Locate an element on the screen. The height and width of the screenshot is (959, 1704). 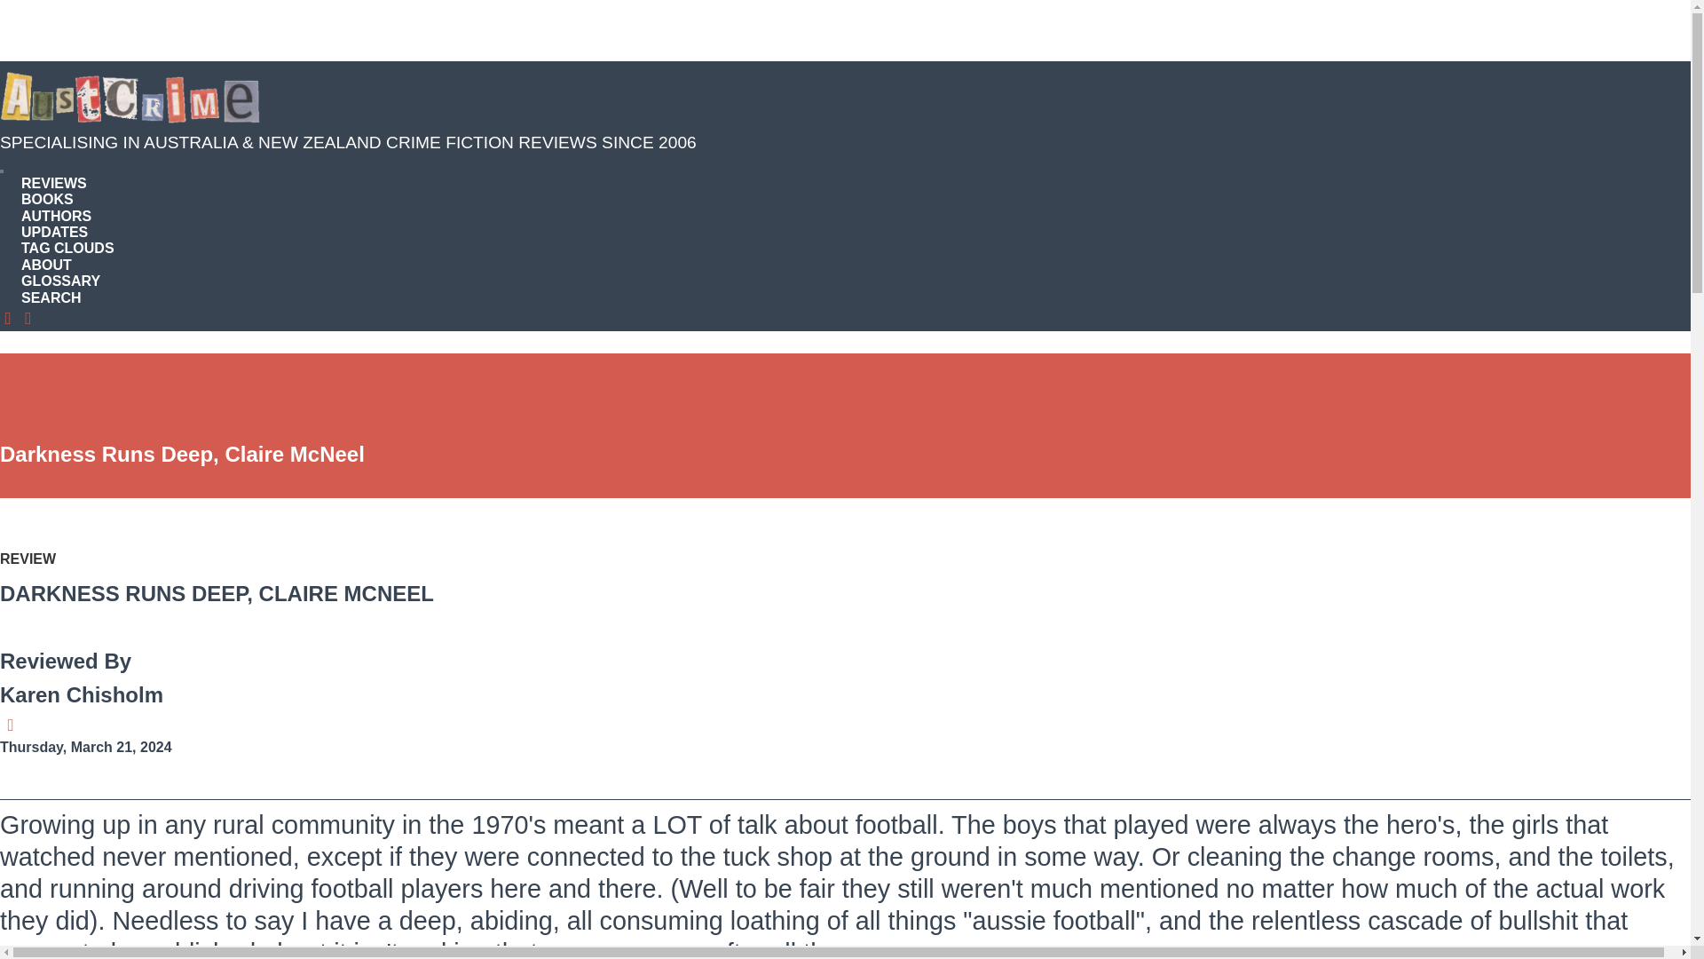
UPDATES is located at coordinates (54, 232).